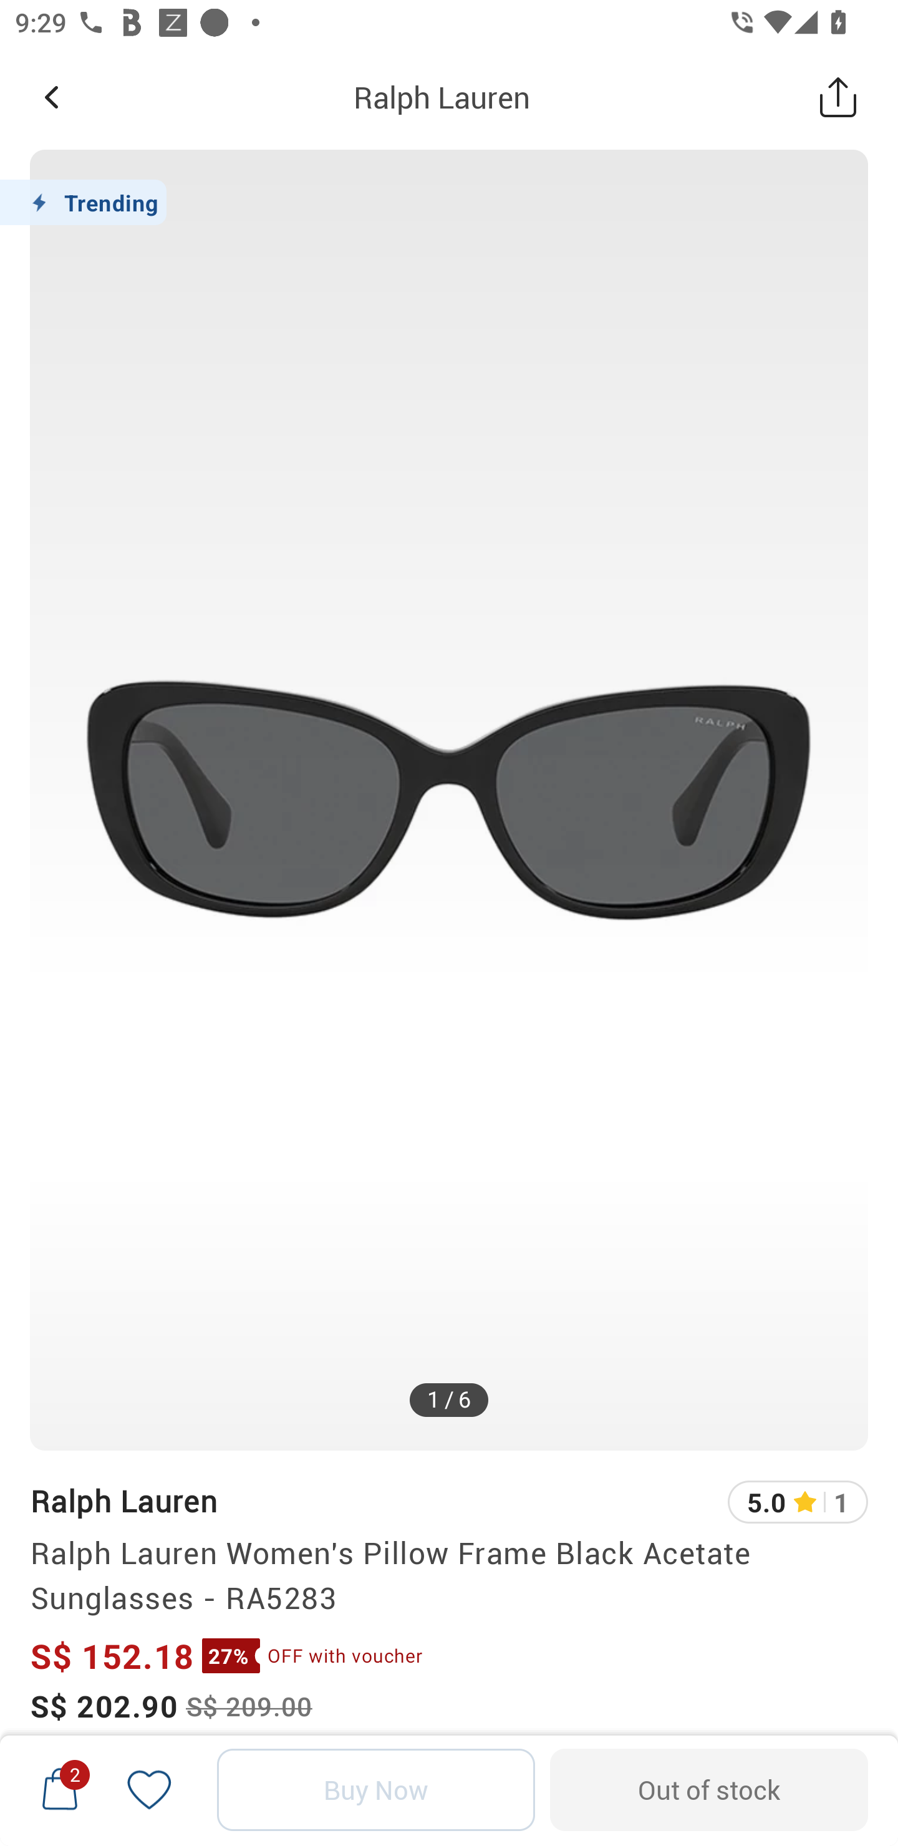  What do you see at coordinates (376, 1790) in the screenshot?
I see `Buy Now` at bounding box center [376, 1790].